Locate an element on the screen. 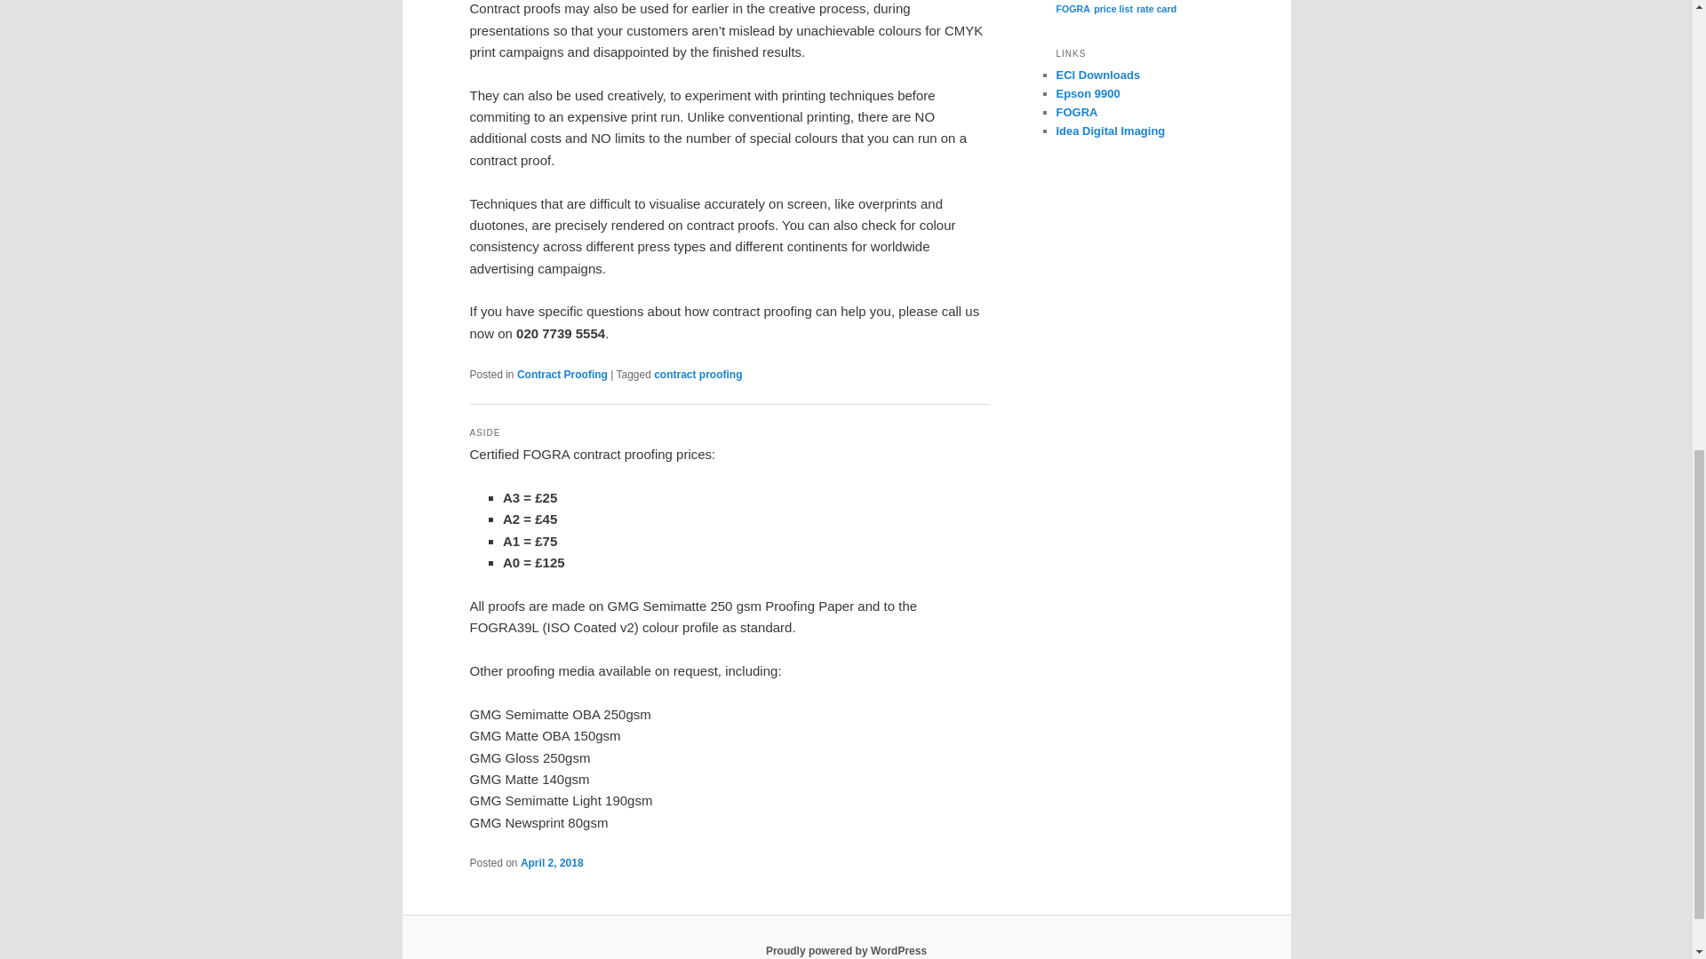  contract proofing is located at coordinates (698, 374).